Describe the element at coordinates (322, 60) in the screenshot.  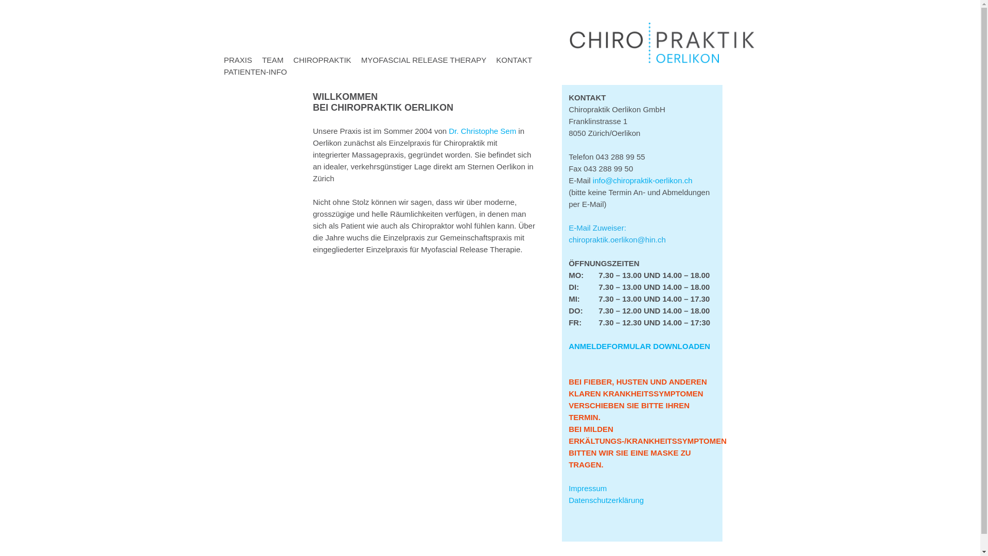
I see `CHIROPRAKTIK` at that location.